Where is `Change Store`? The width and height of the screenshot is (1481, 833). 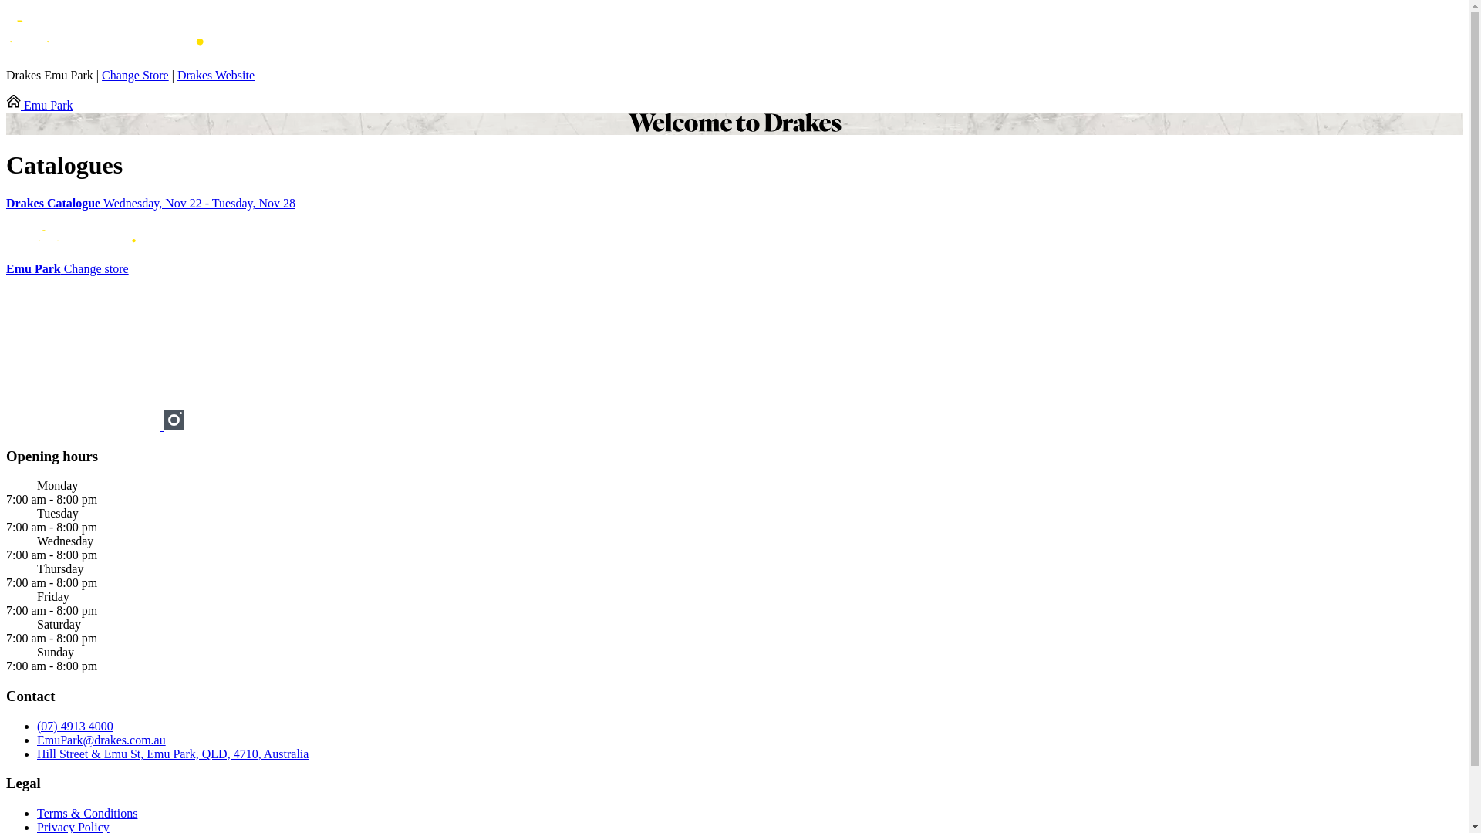 Change Store is located at coordinates (136, 76).